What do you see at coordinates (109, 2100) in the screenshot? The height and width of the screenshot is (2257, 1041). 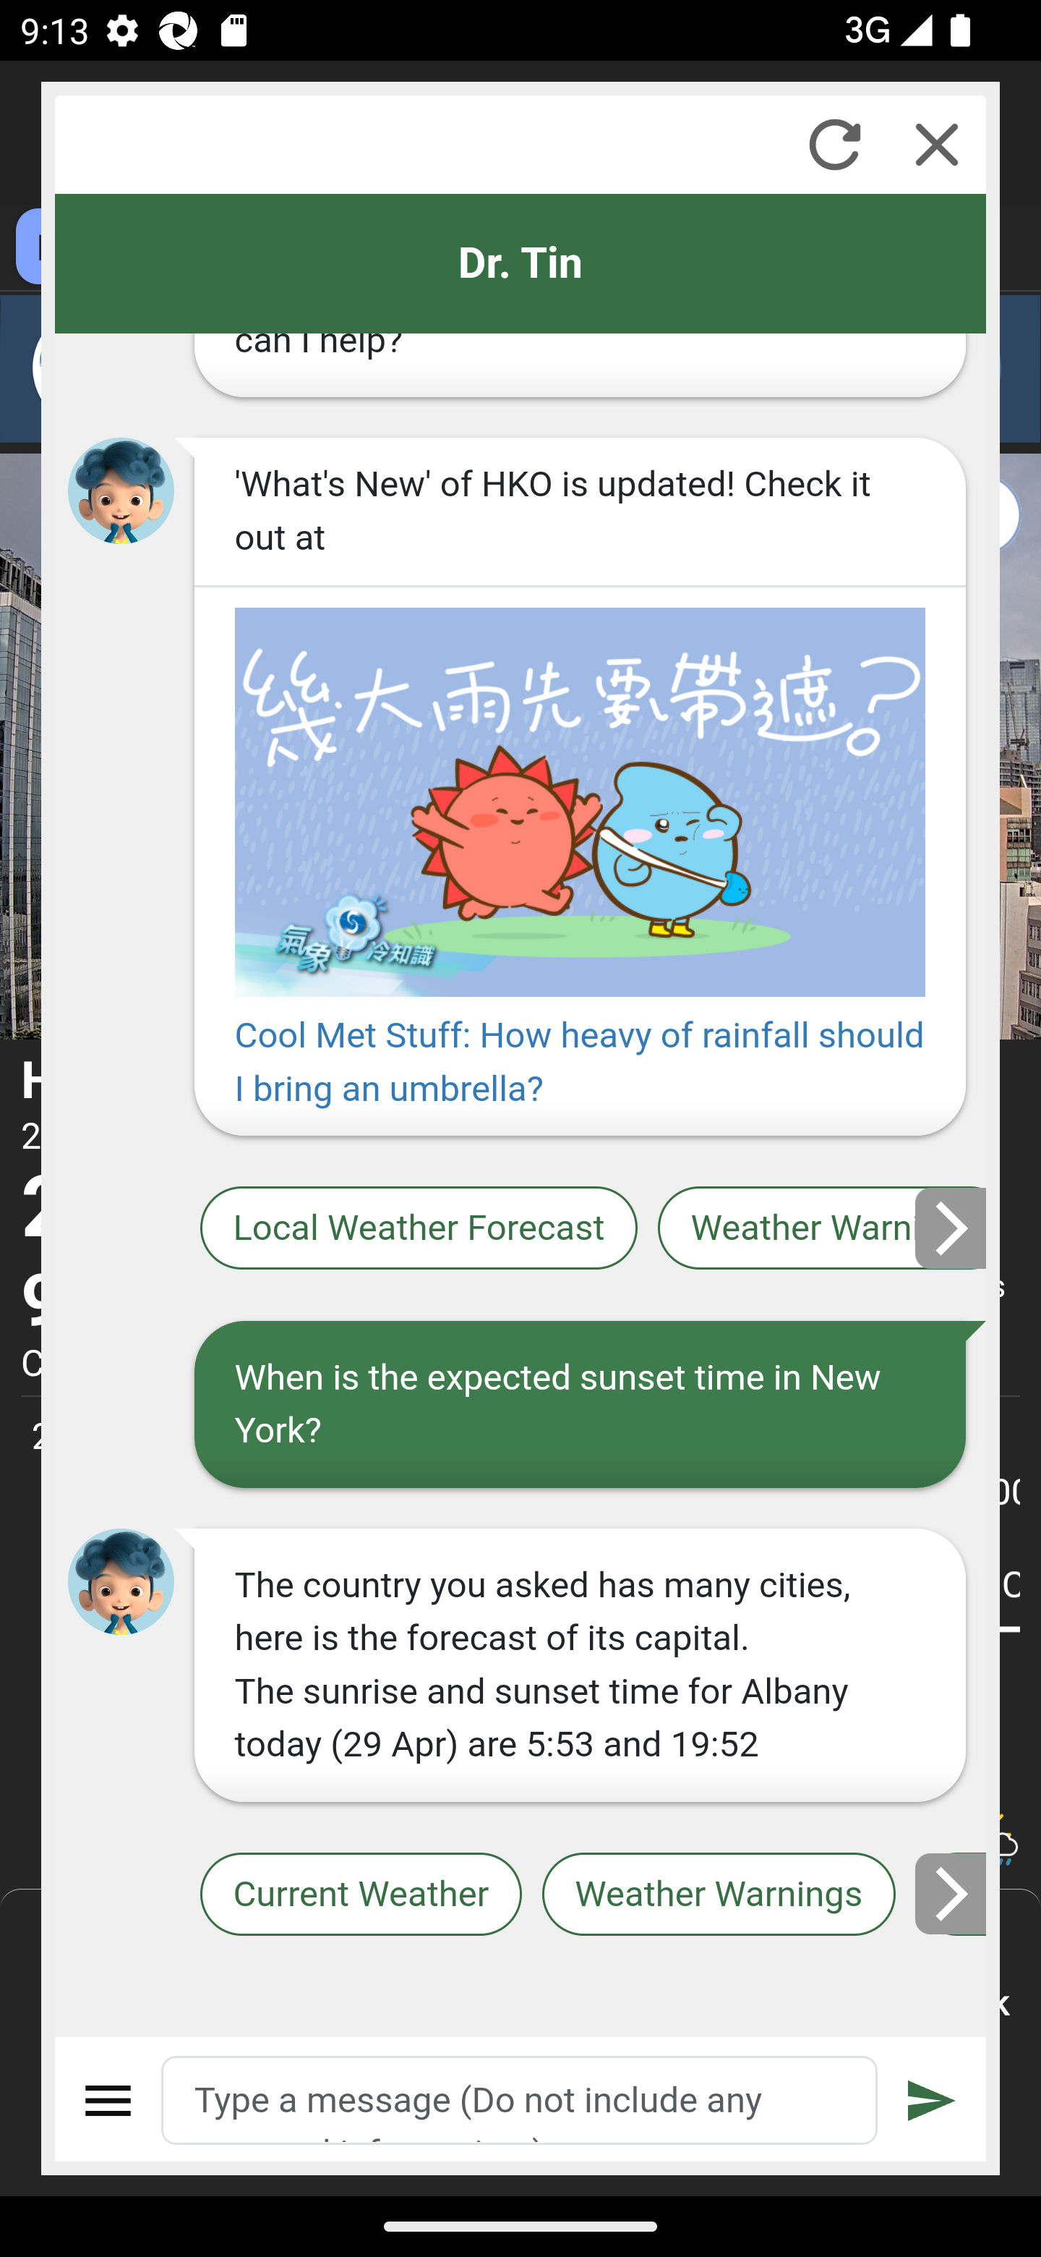 I see `Menu` at bounding box center [109, 2100].